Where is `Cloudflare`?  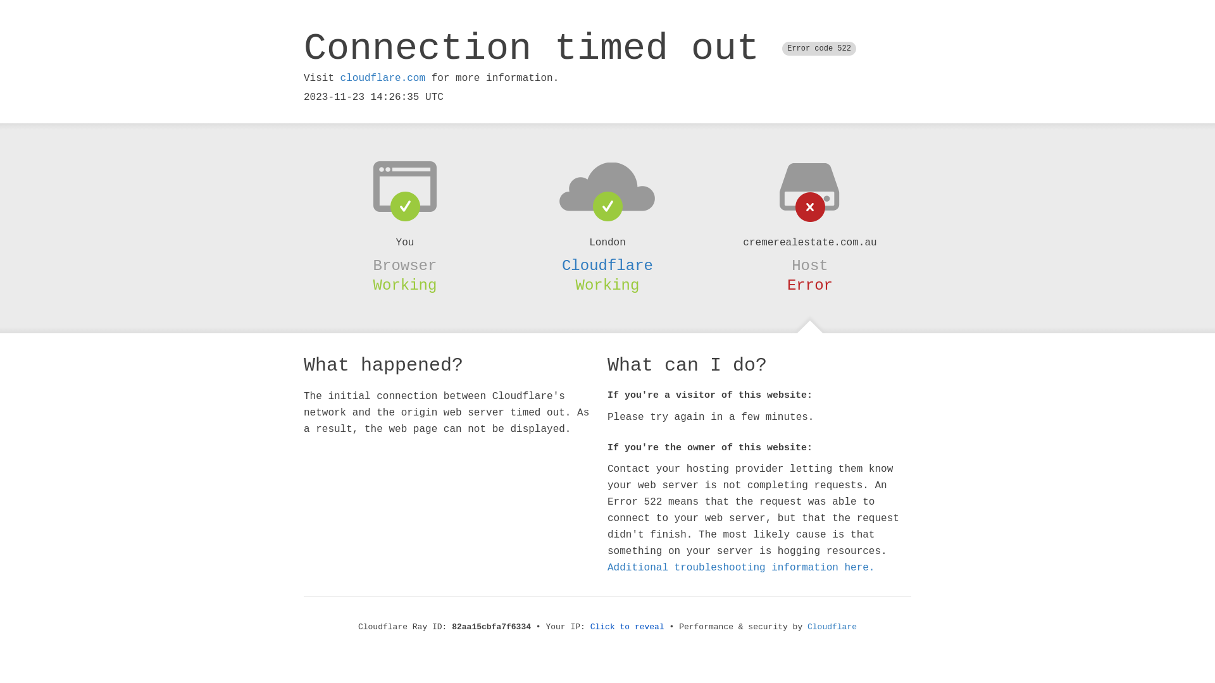
Cloudflare is located at coordinates (607, 266).